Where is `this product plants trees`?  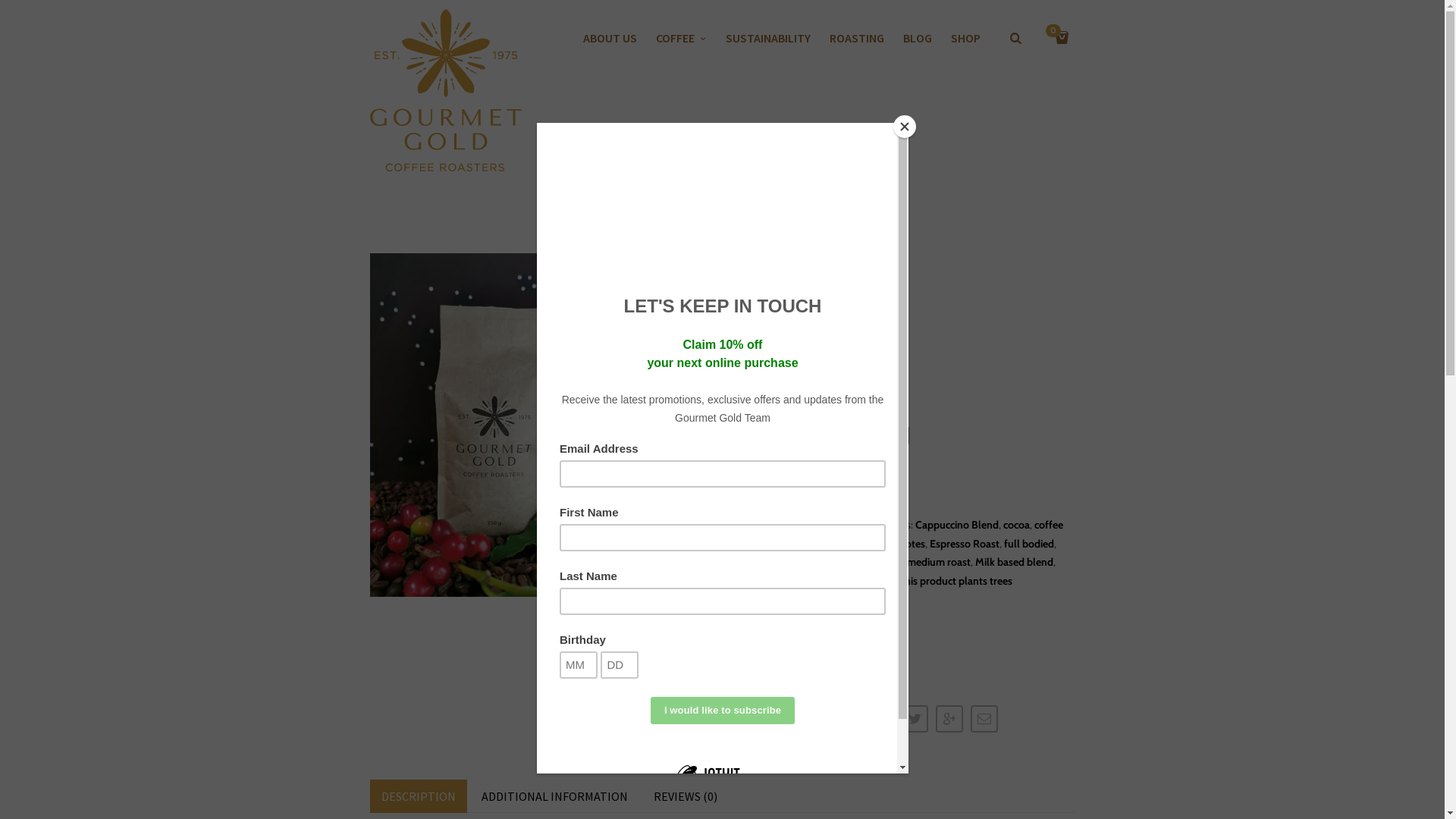
this product plants trees is located at coordinates (957, 581).